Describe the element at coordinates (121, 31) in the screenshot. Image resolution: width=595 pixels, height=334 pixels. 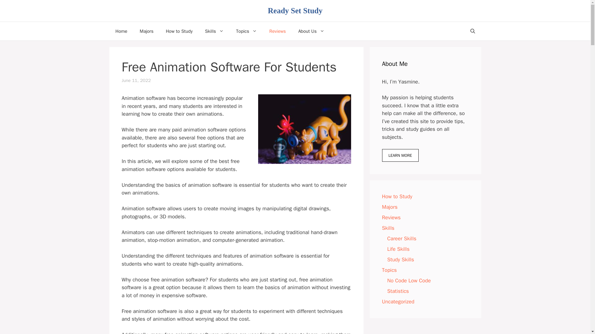
I see `Home` at that location.